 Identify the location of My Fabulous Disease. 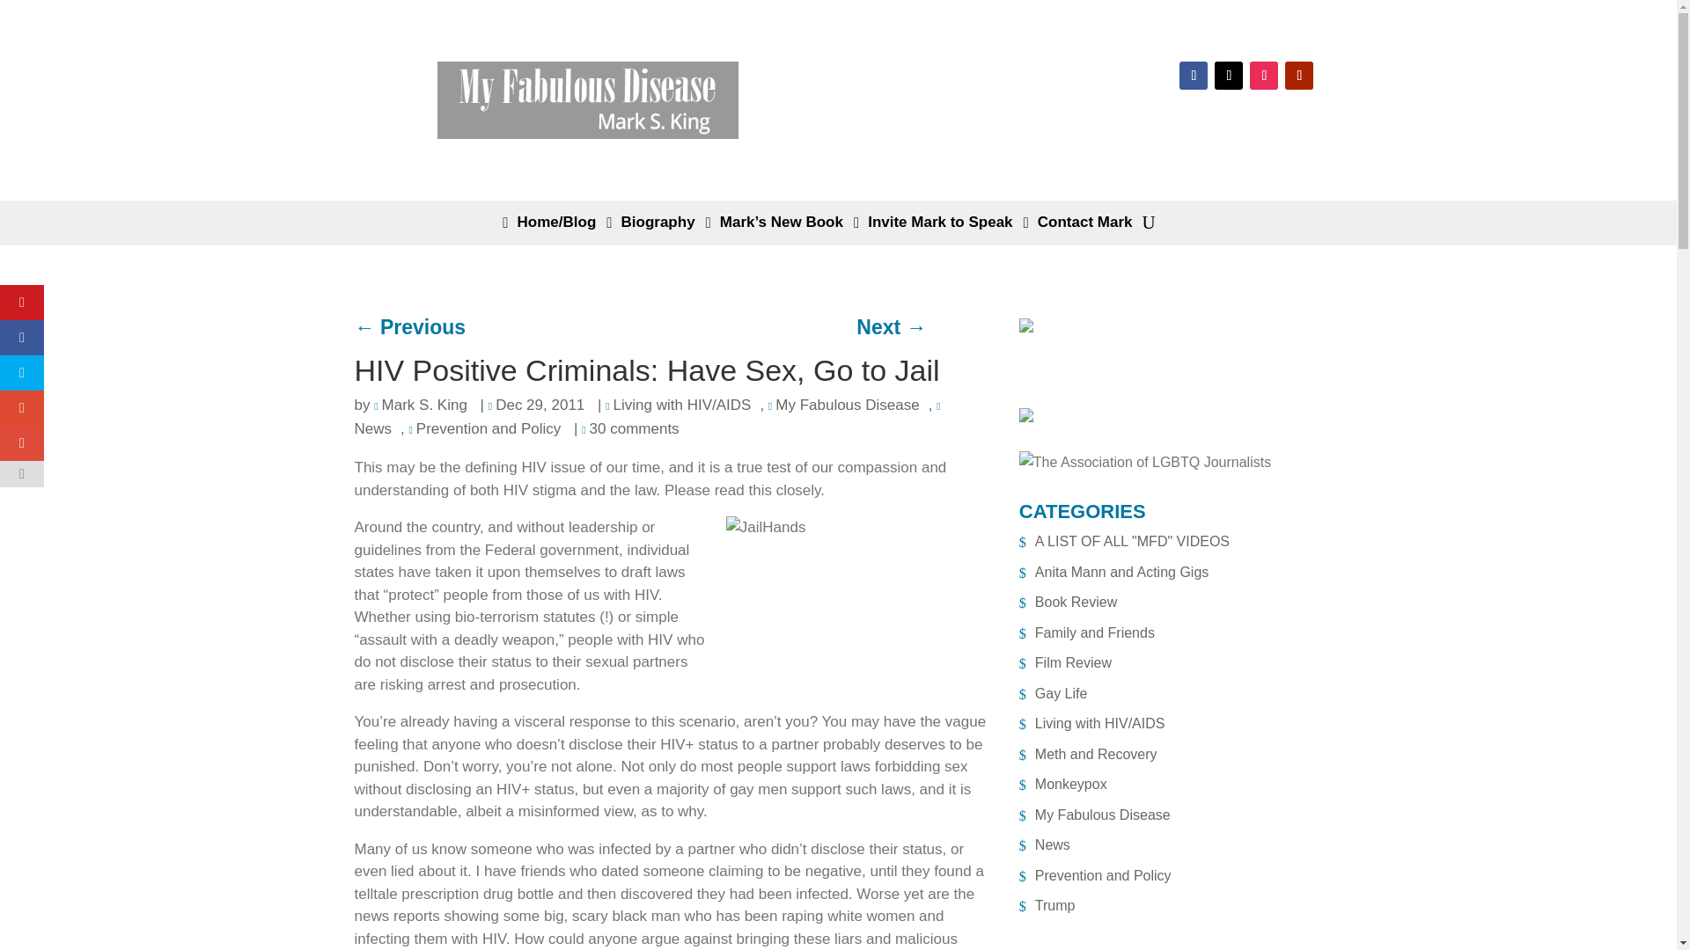
(843, 405).